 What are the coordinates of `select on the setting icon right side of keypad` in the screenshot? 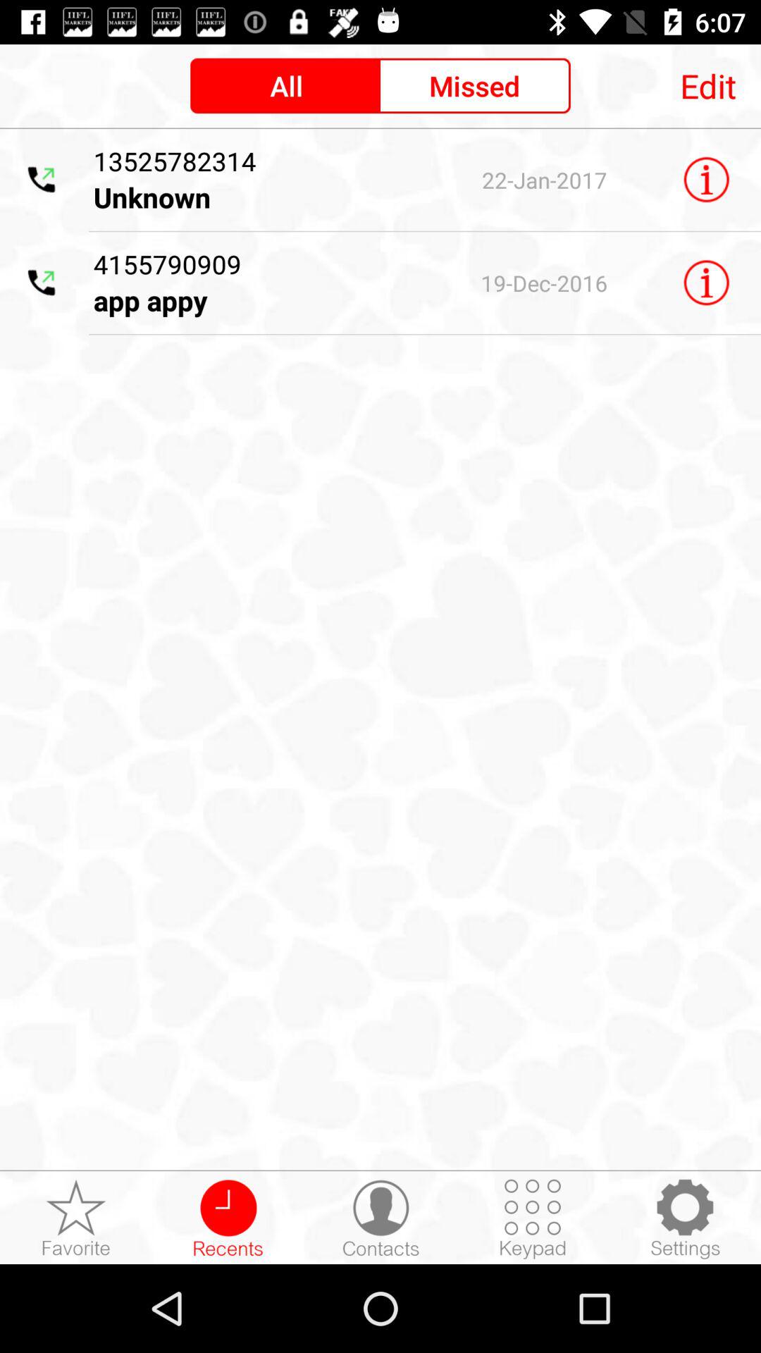 It's located at (685, 1219).